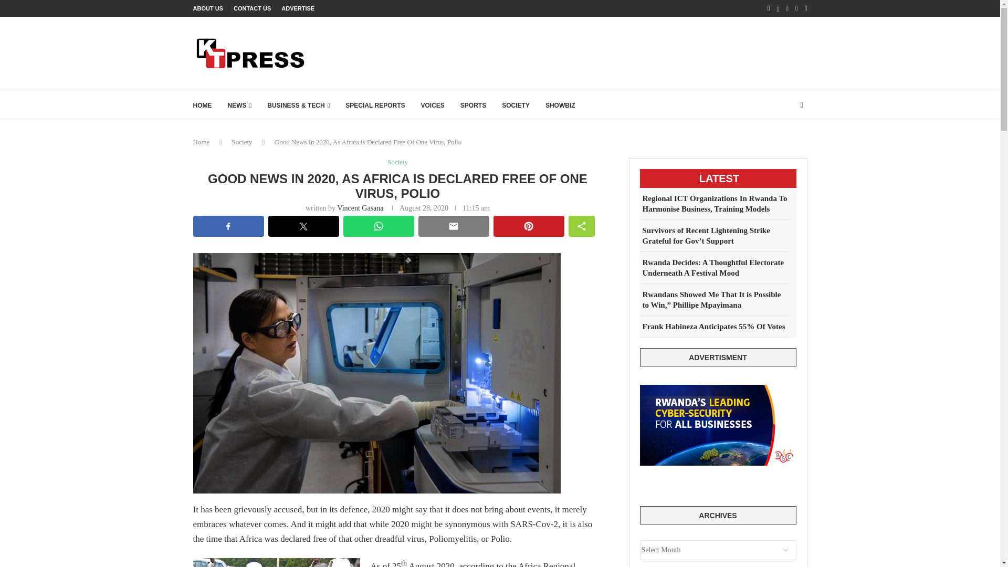  I want to click on Society, so click(242, 142).